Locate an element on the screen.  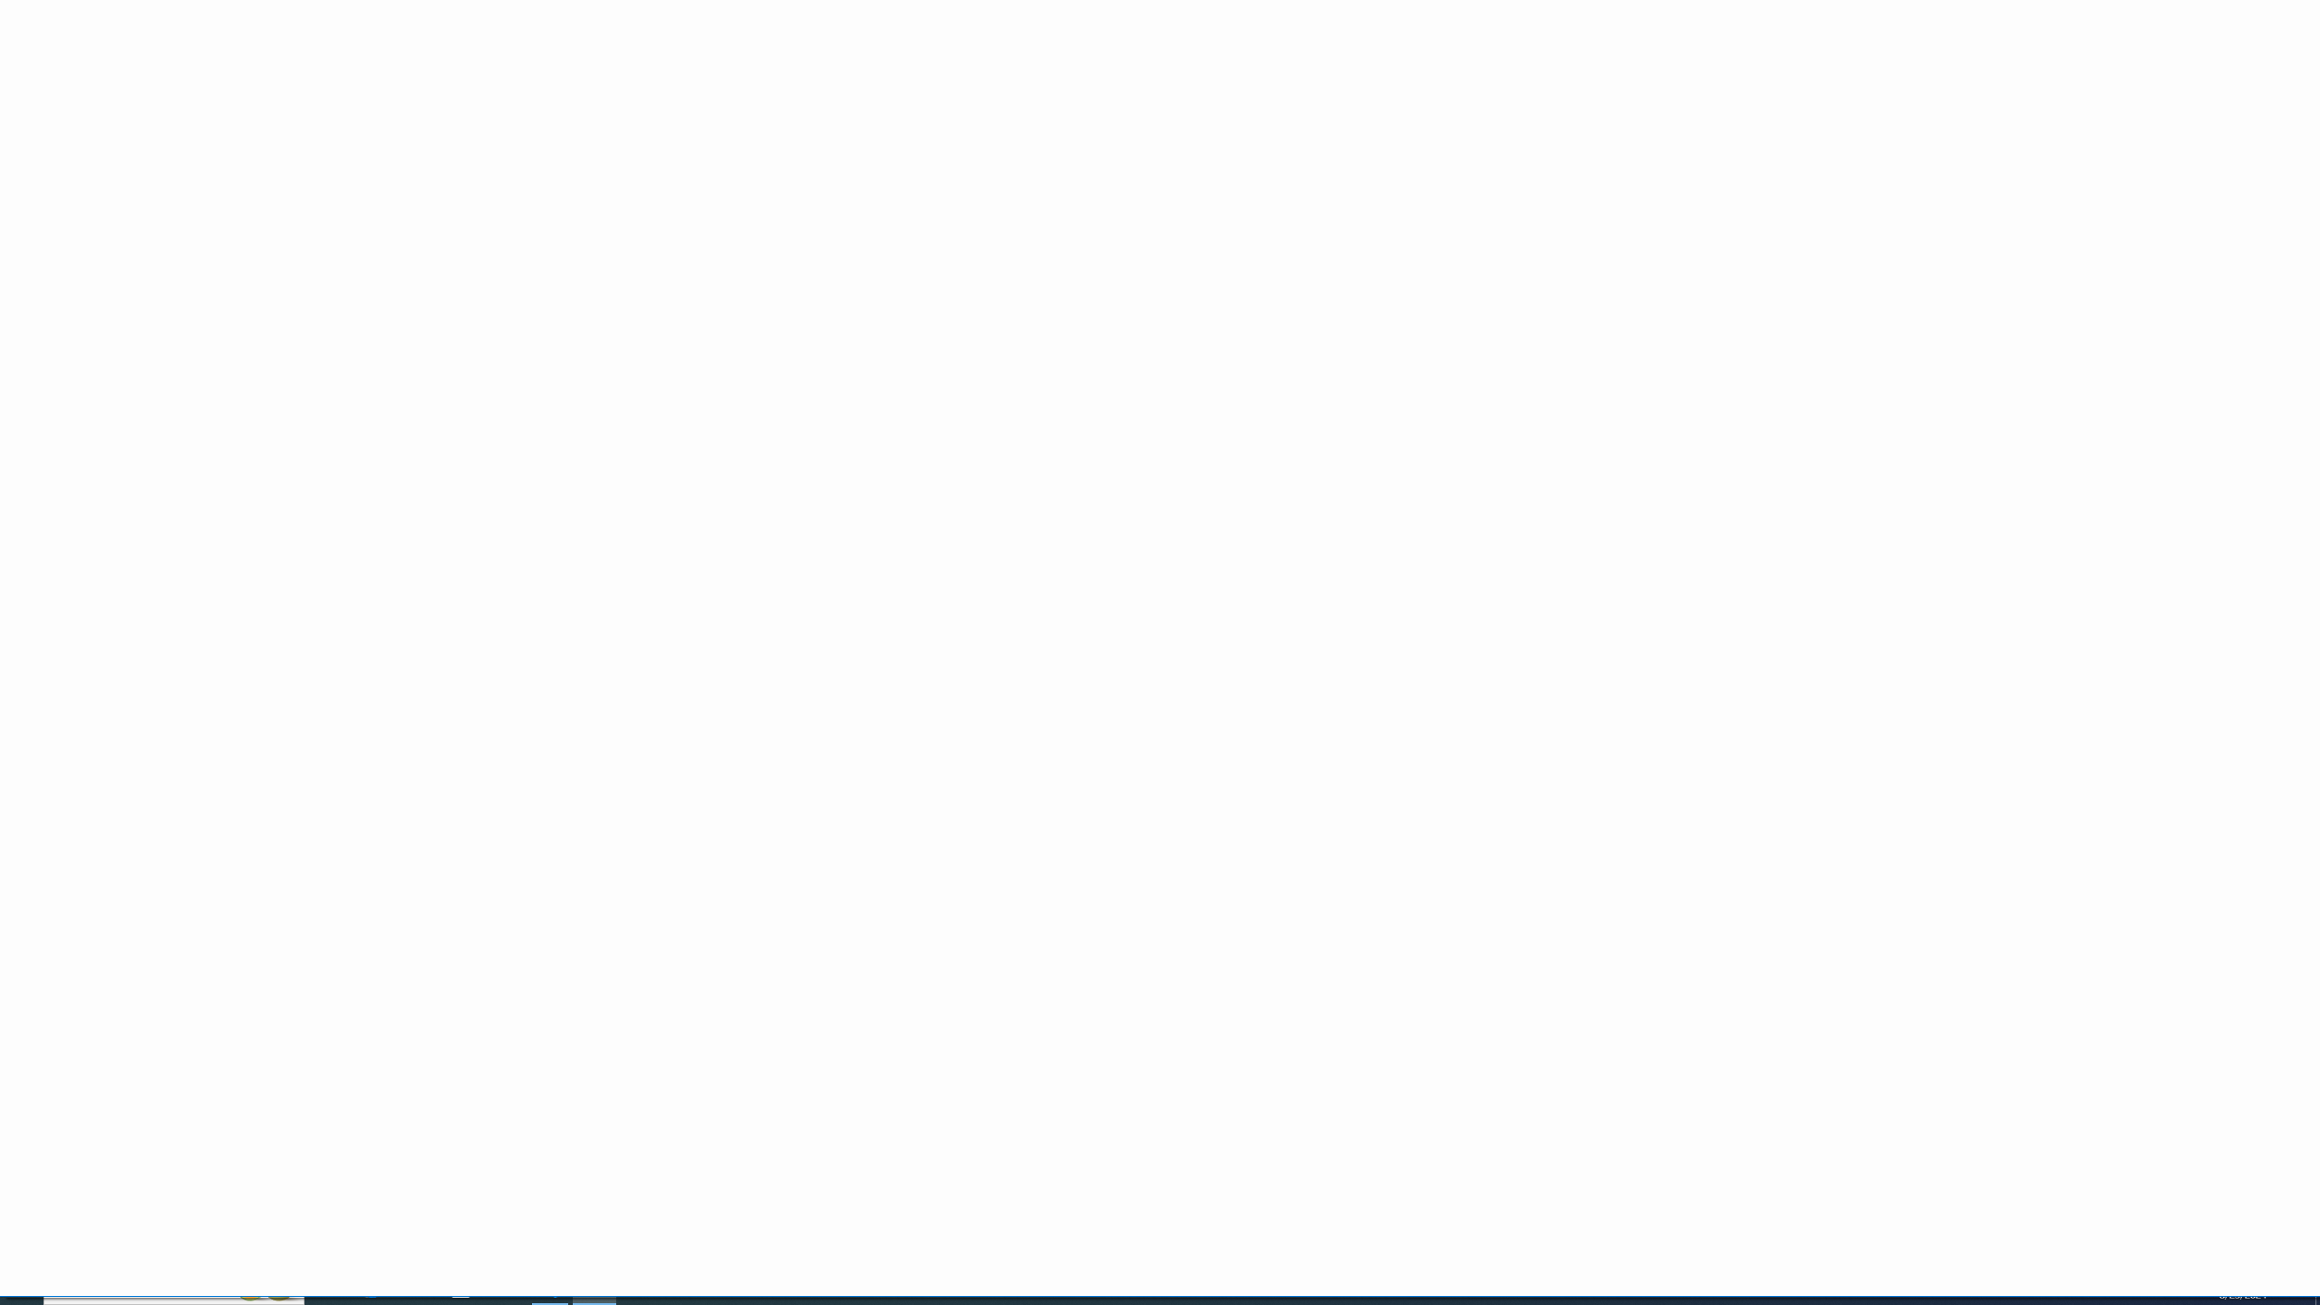
Format Cell Alignment is located at coordinates (647, 138).